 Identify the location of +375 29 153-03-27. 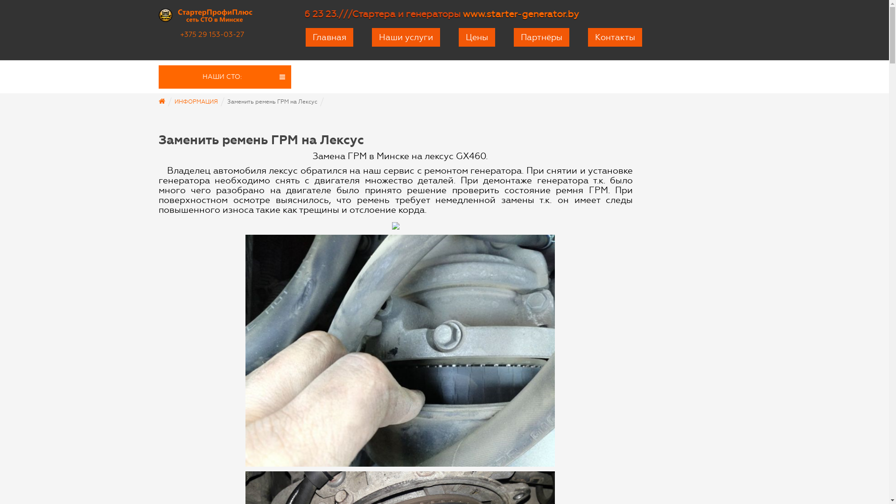
(212, 35).